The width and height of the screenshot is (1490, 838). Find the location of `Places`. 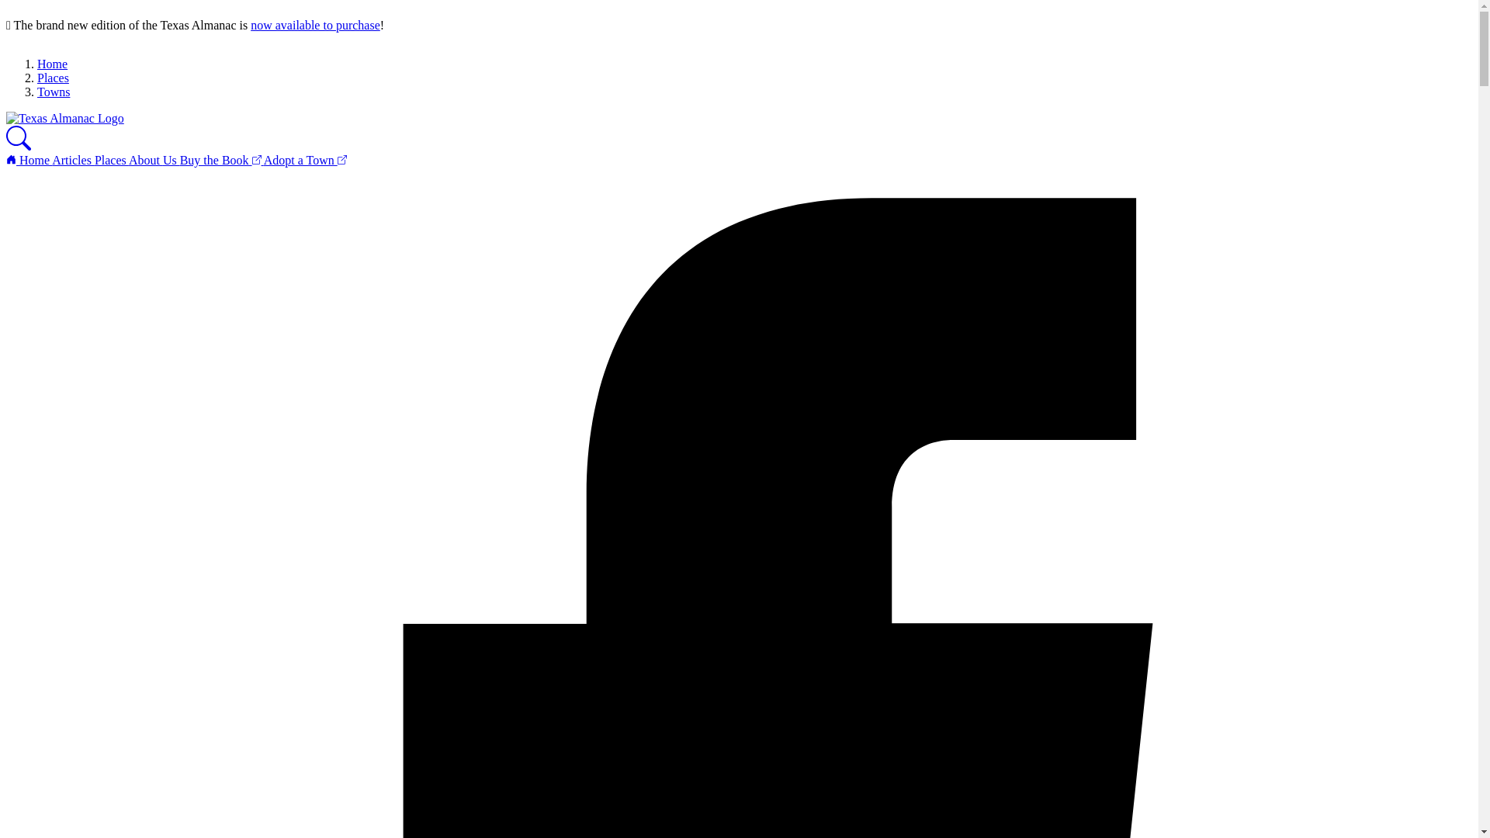

Places is located at coordinates (53, 78).